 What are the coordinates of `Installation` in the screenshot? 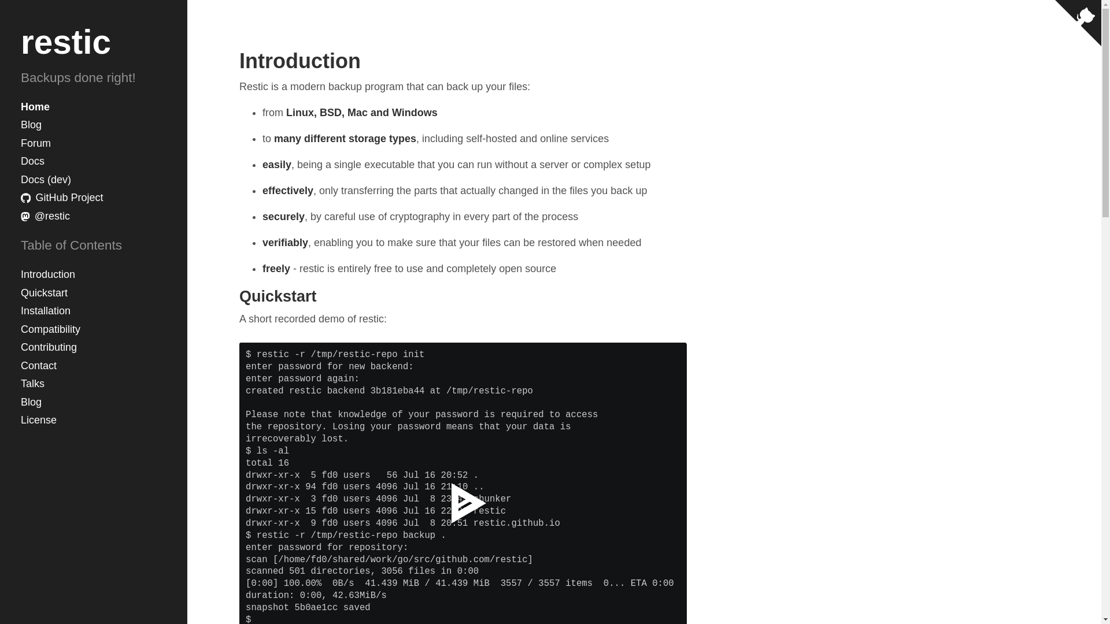 It's located at (94, 311).